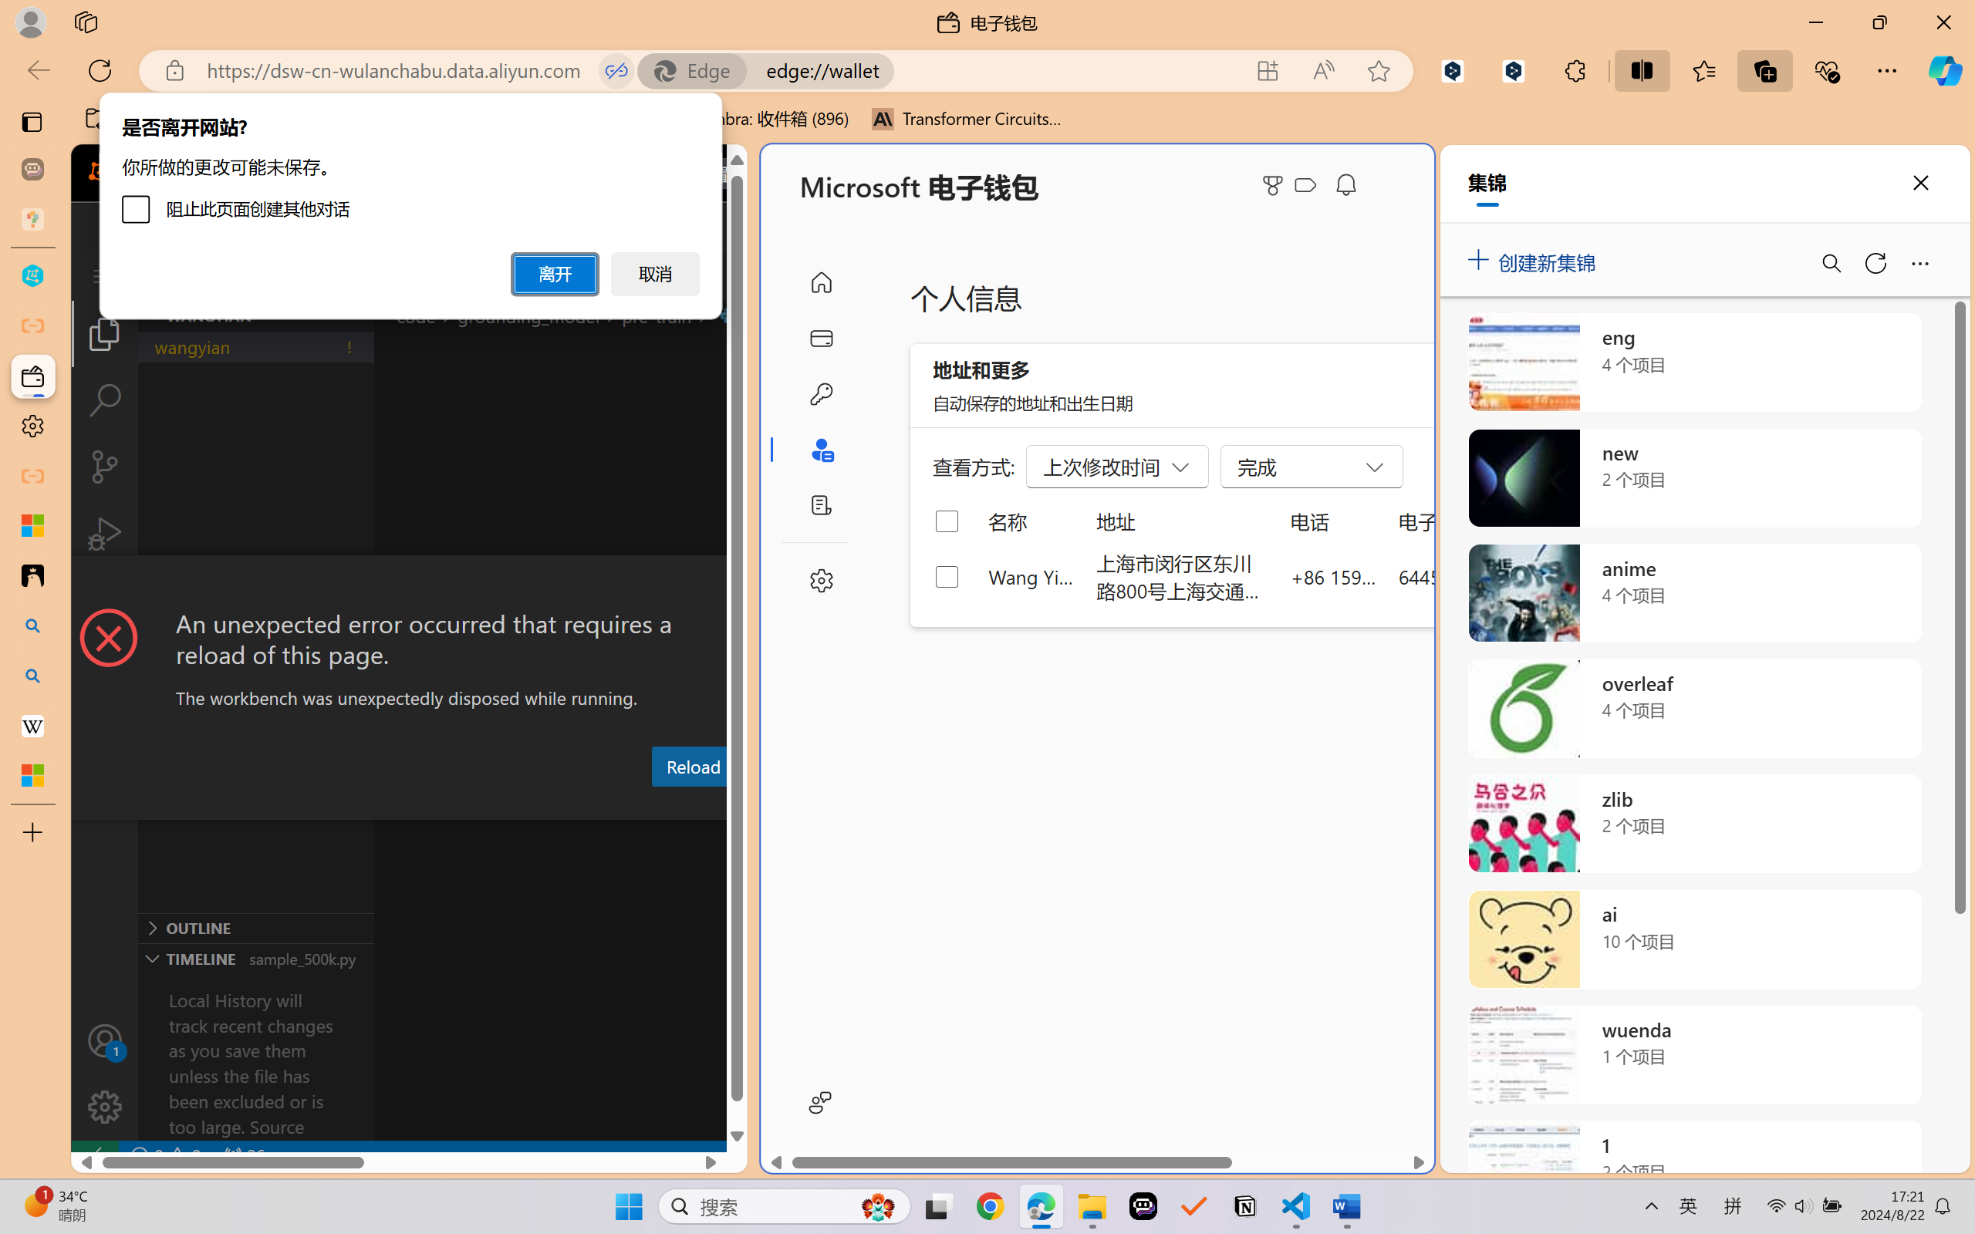 Image resolution: width=1975 pixels, height=1234 pixels. Describe the element at coordinates (537, 804) in the screenshot. I see `Output (Ctrl+Shift+U)` at that location.